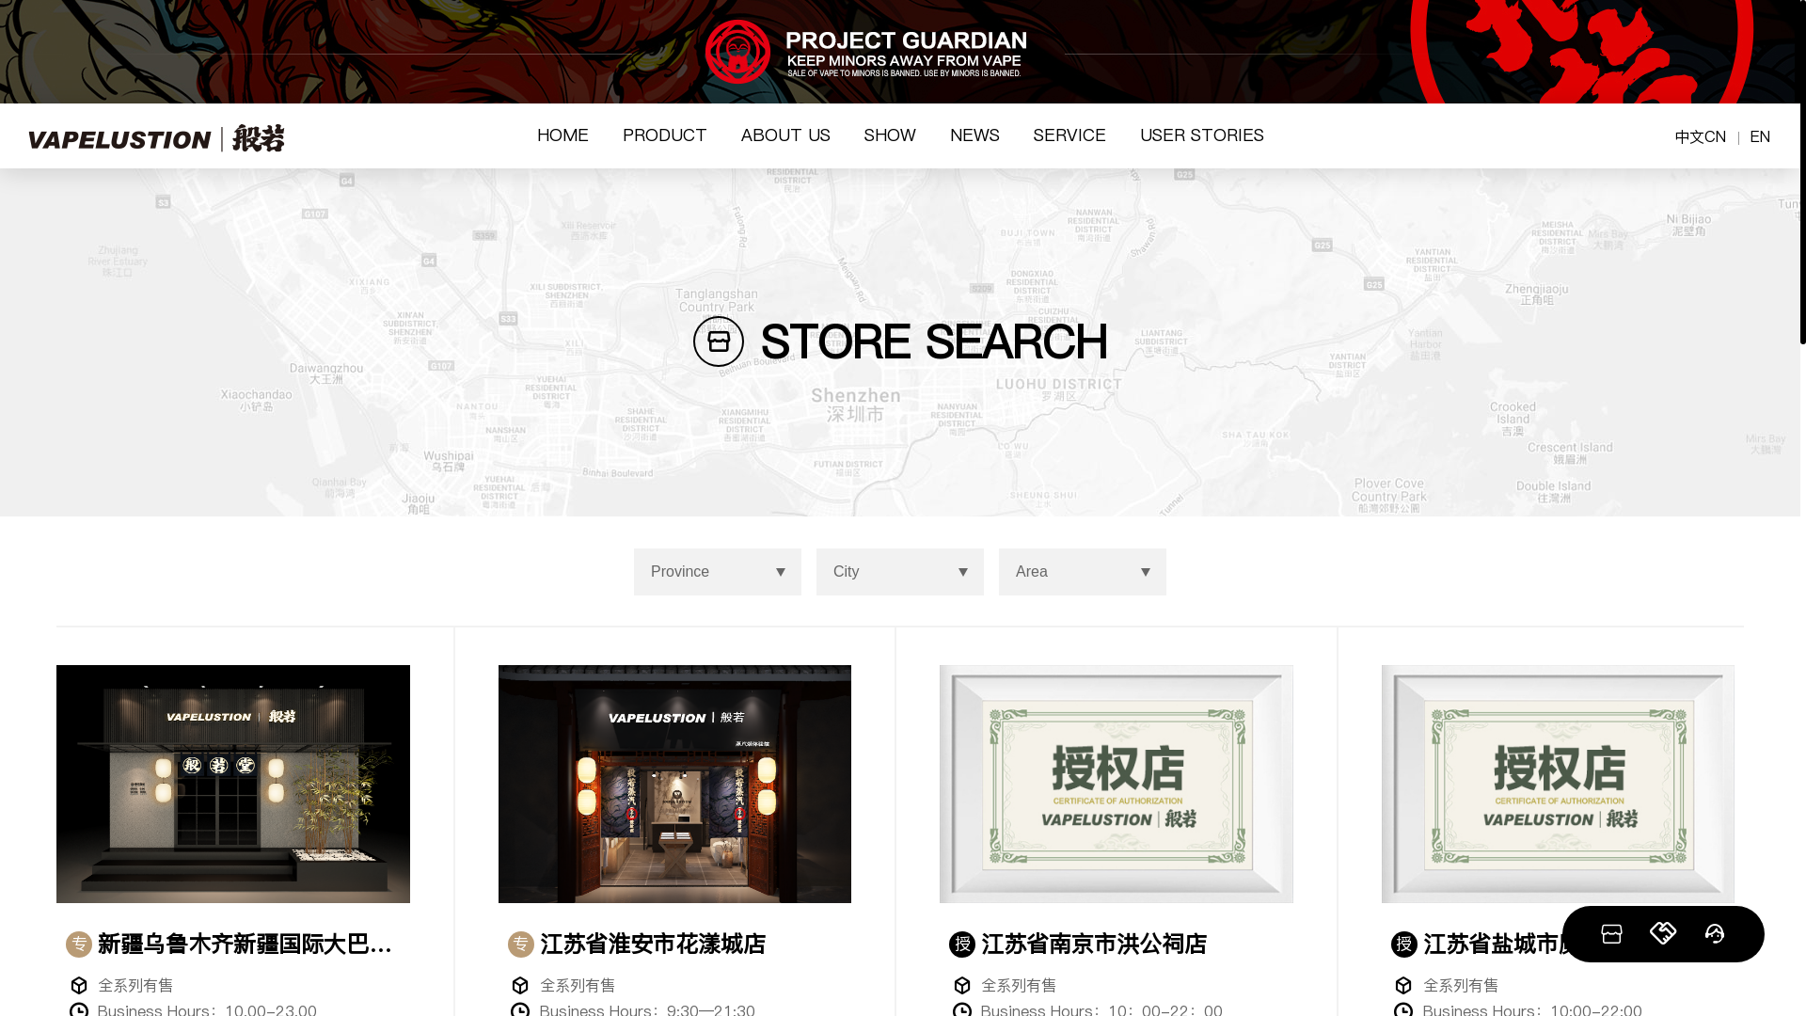 The width and height of the screenshot is (1806, 1016). What do you see at coordinates (974, 137) in the screenshot?
I see `NEWS` at bounding box center [974, 137].